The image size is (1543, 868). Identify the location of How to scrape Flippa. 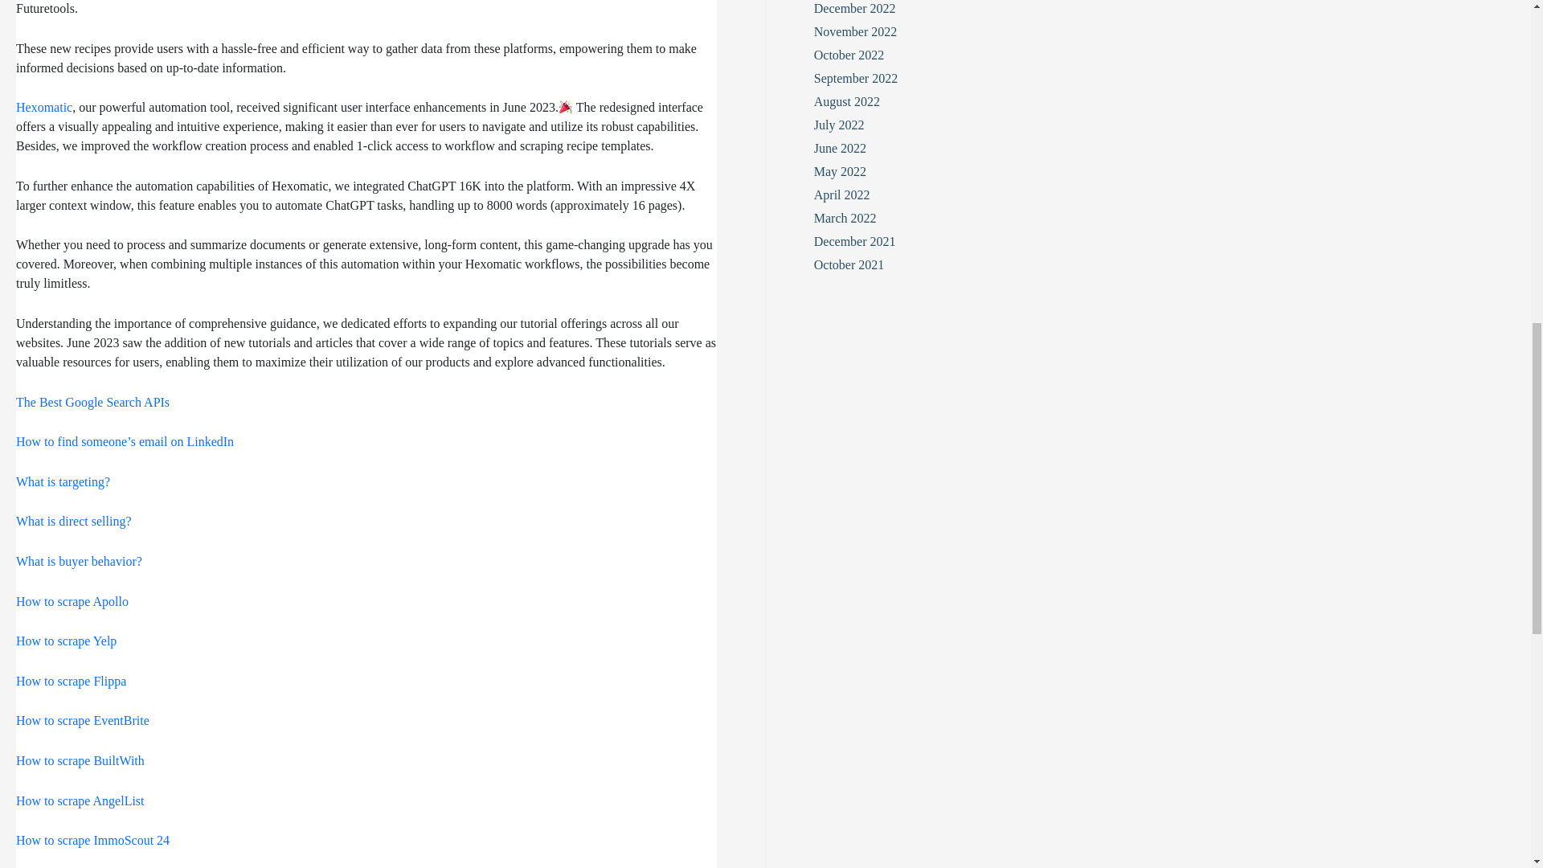
(71, 682).